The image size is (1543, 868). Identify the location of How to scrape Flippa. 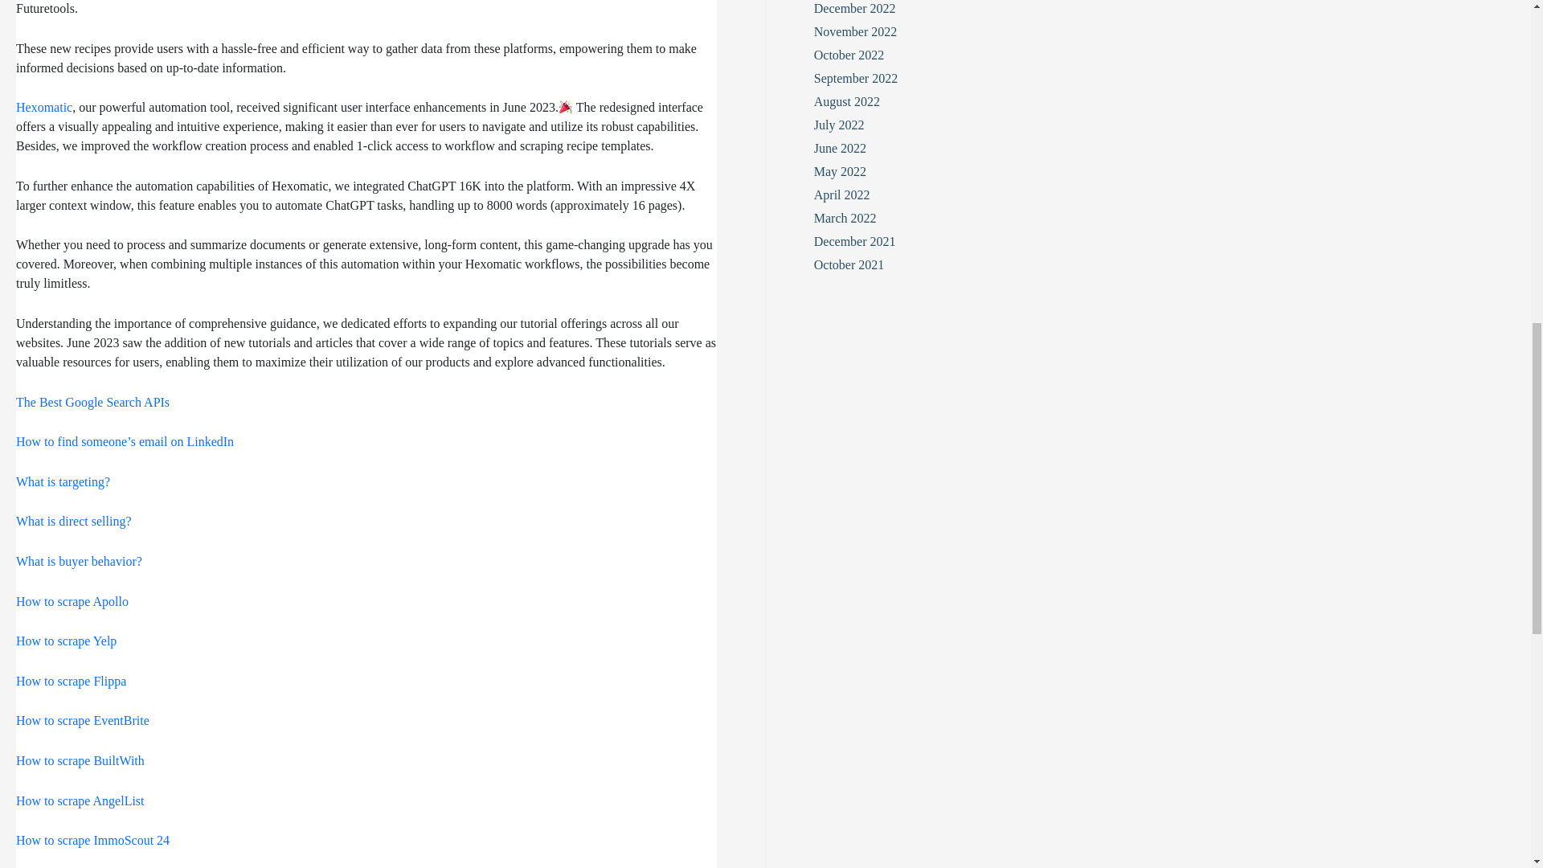
(71, 682).